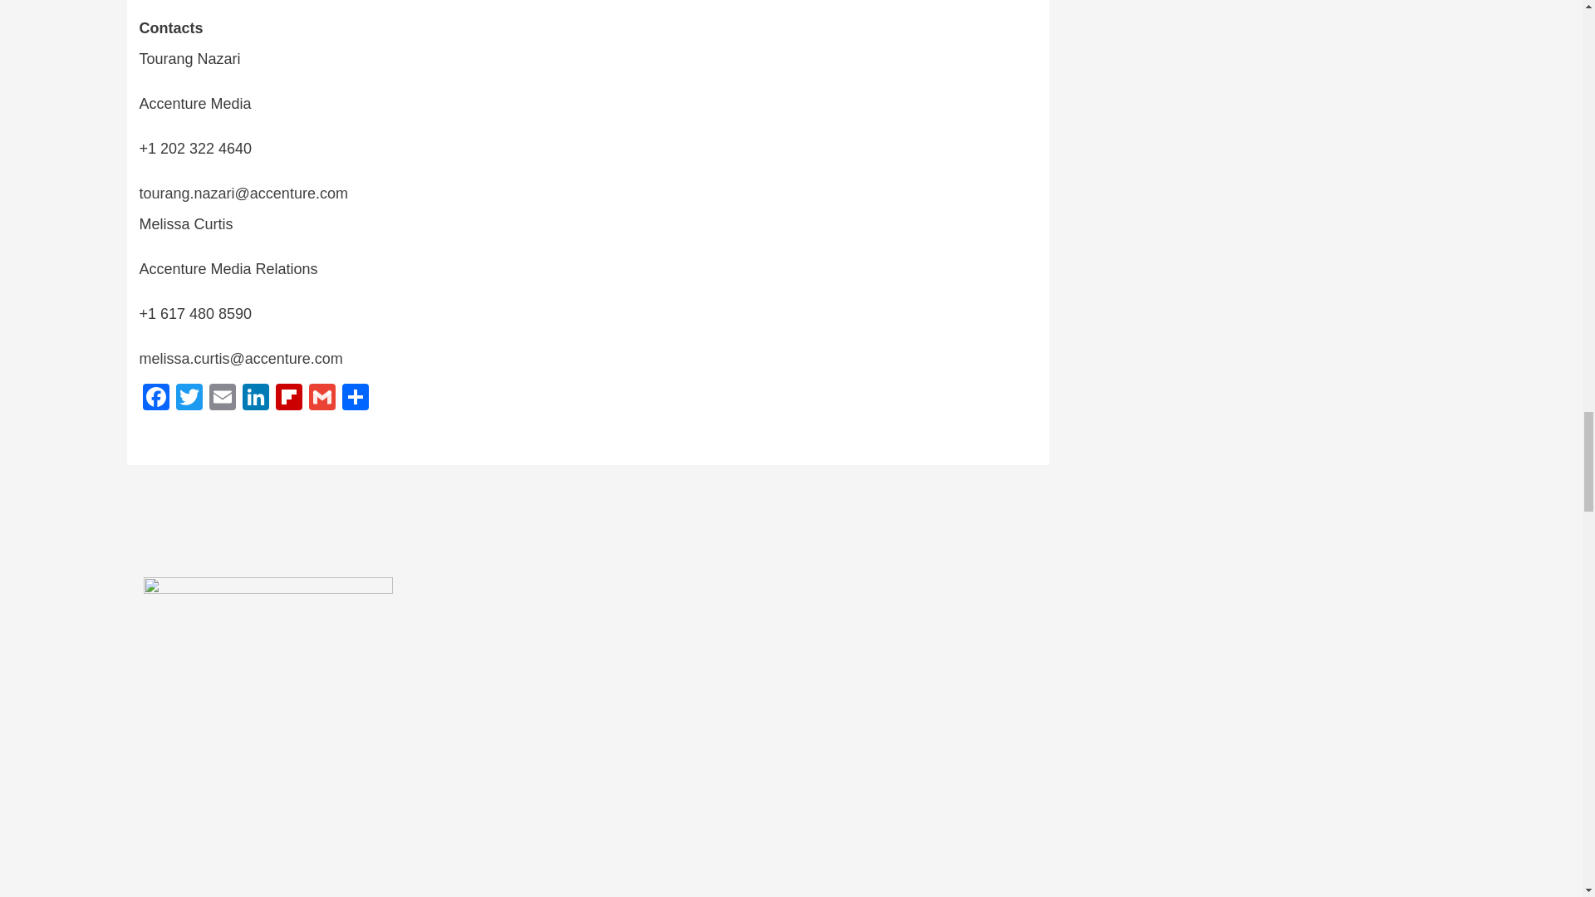 Image resolution: width=1595 pixels, height=897 pixels. Describe the element at coordinates (156, 399) in the screenshot. I see `Facebook` at that location.